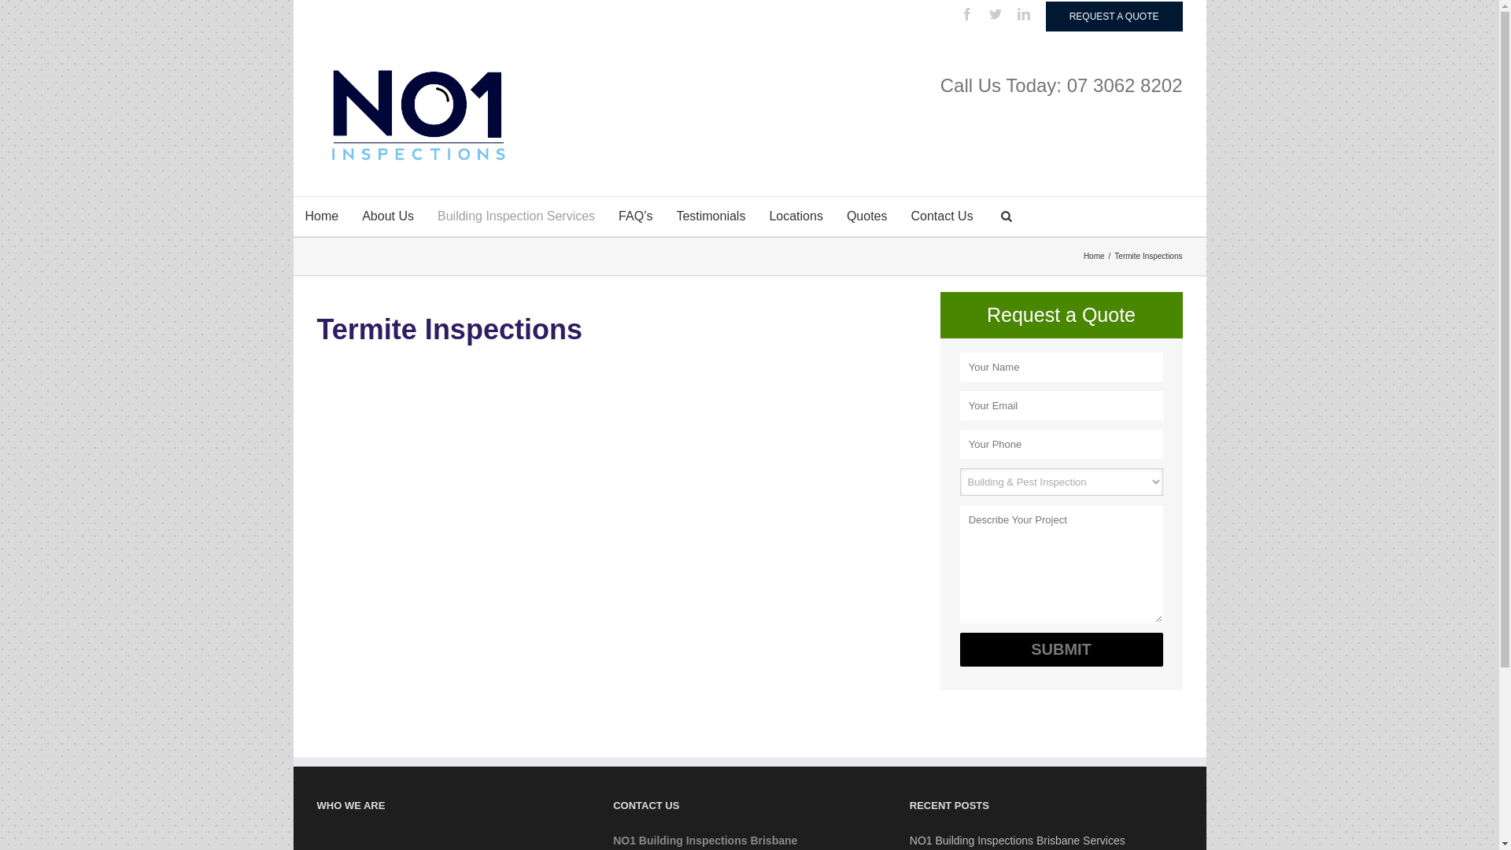 This screenshot has height=850, width=1511. What do you see at coordinates (1114, 17) in the screenshot?
I see `REQUEST A QUOTE` at bounding box center [1114, 17].